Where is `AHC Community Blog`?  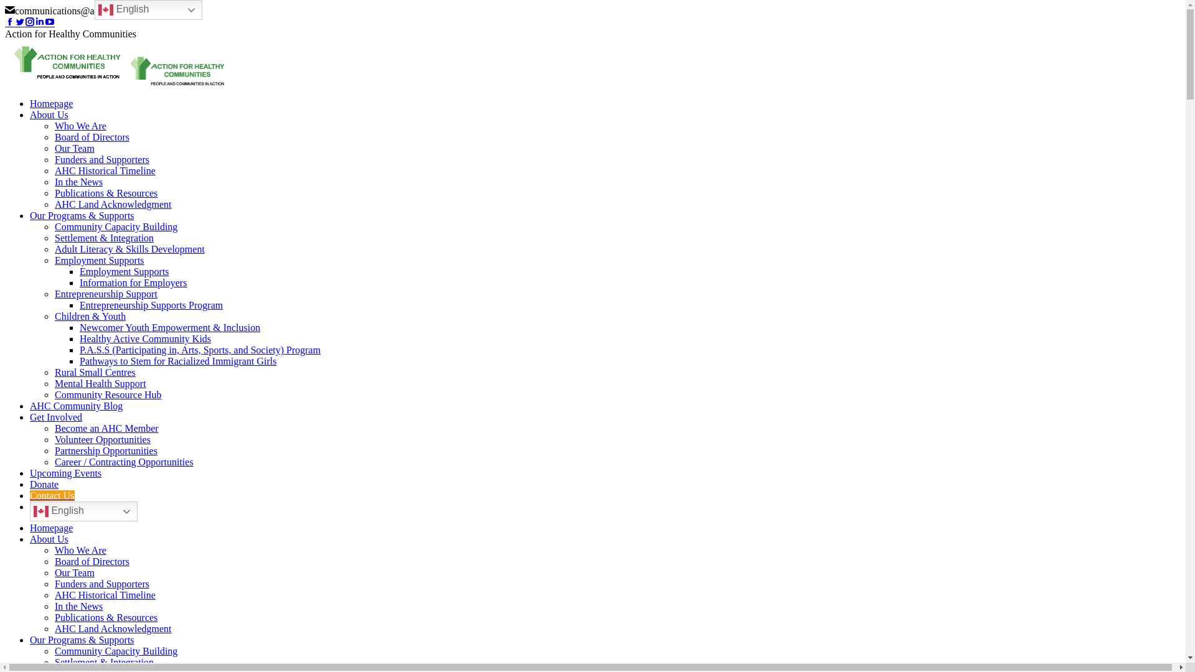 AHC Community Blog is located at coordinates (76, 406).